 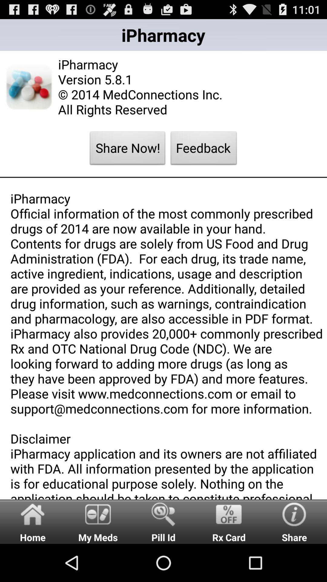 I want to click on scroll to the home item, so click(x=33, y=521).